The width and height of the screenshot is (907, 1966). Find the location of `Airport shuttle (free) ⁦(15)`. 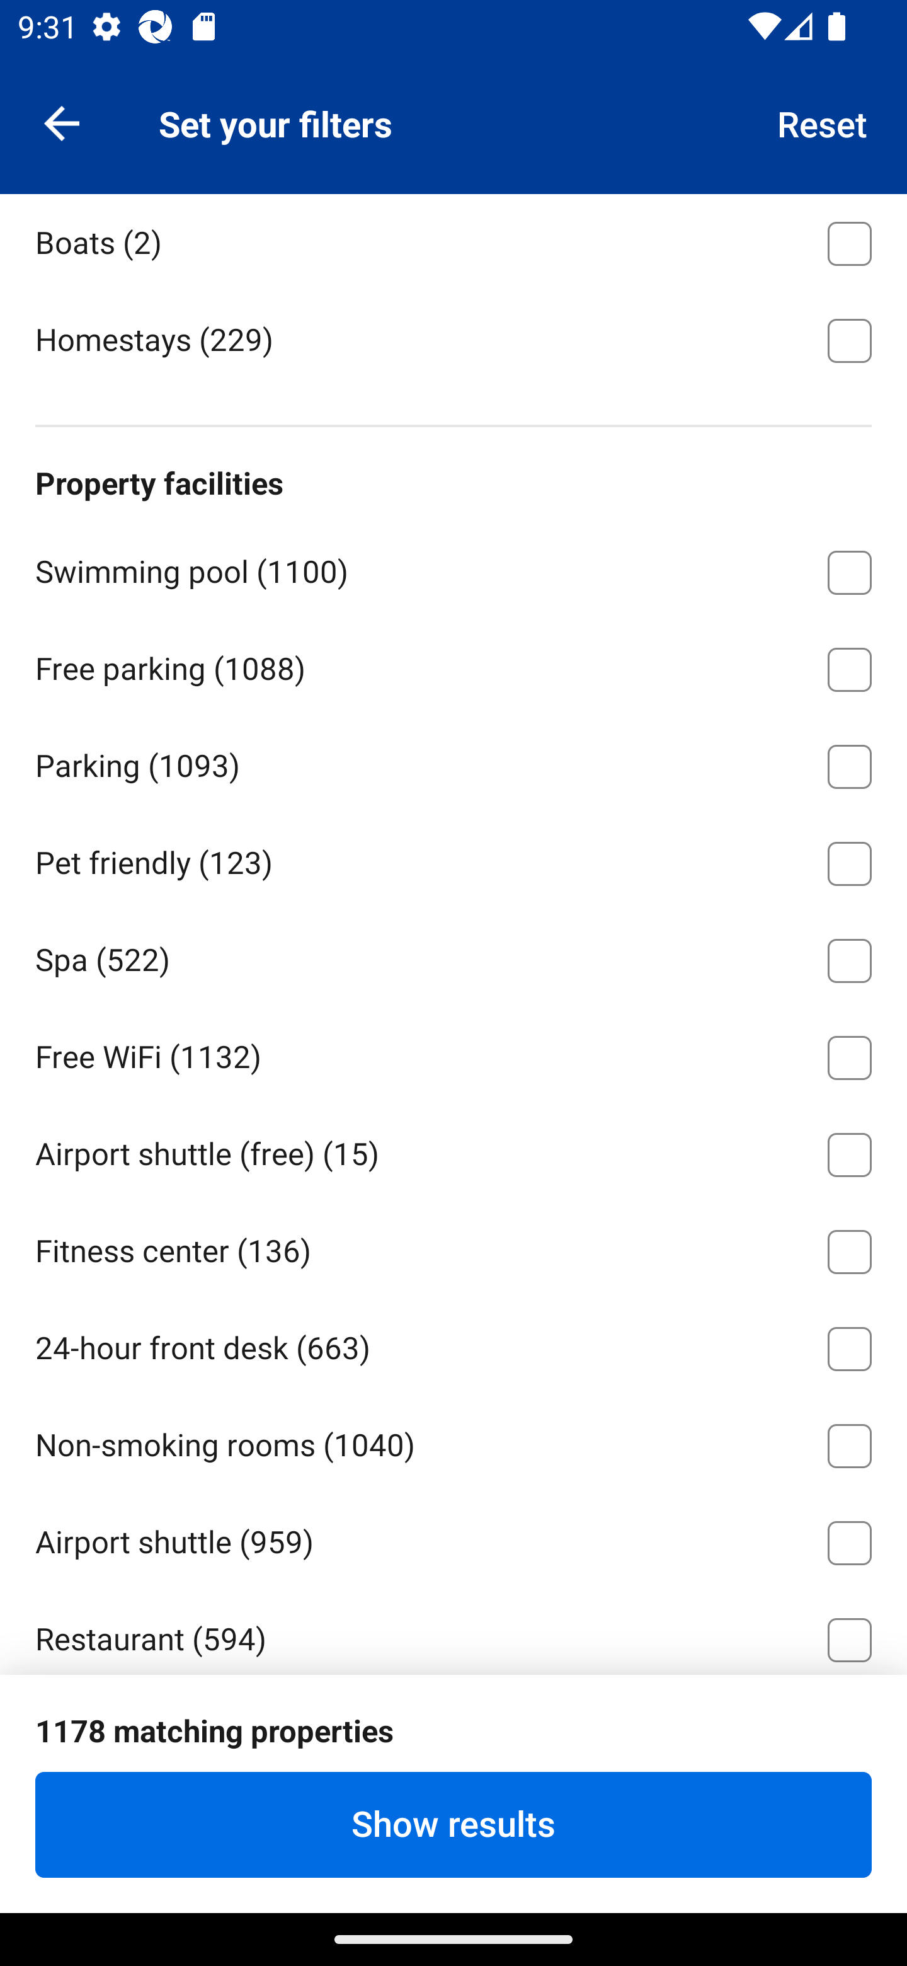

Airport shuttle (free) ⁦(15) is located at coordinates (453, 1151).